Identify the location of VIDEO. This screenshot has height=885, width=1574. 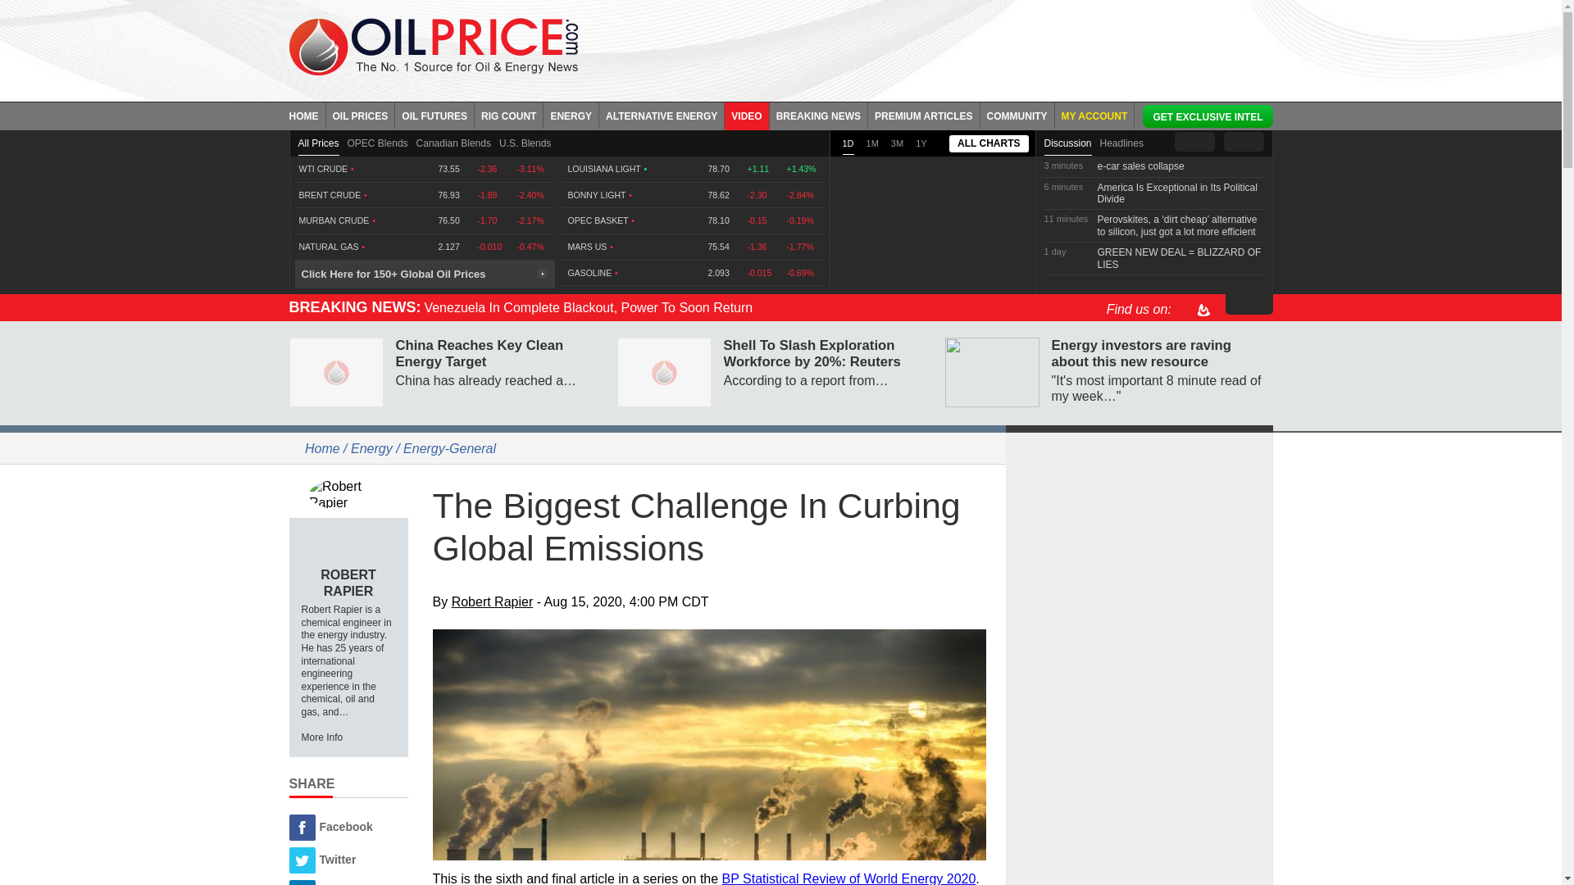
(746, 115).